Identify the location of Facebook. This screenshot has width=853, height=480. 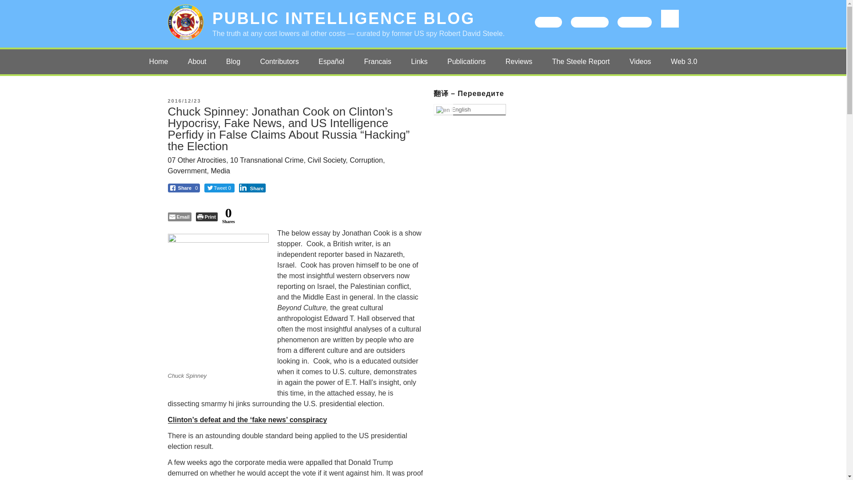
(589, 22).